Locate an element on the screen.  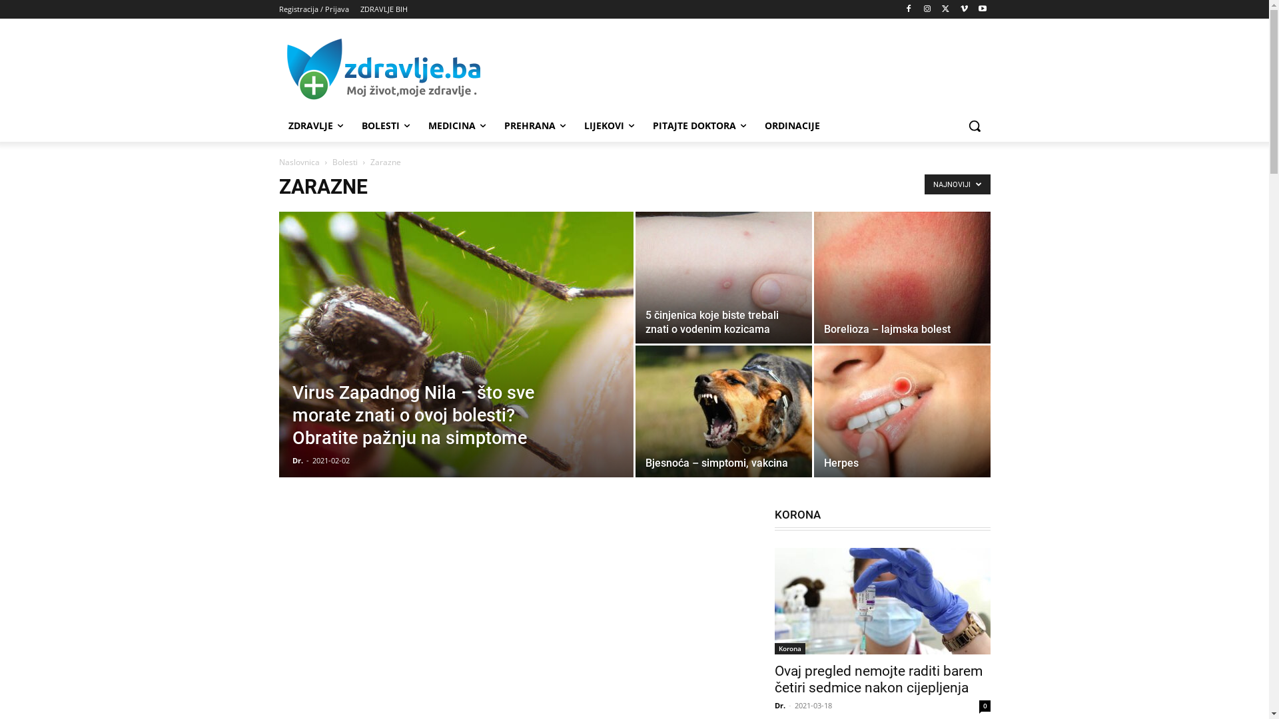
LIJEKOVI is located at coordinates (608, 126).